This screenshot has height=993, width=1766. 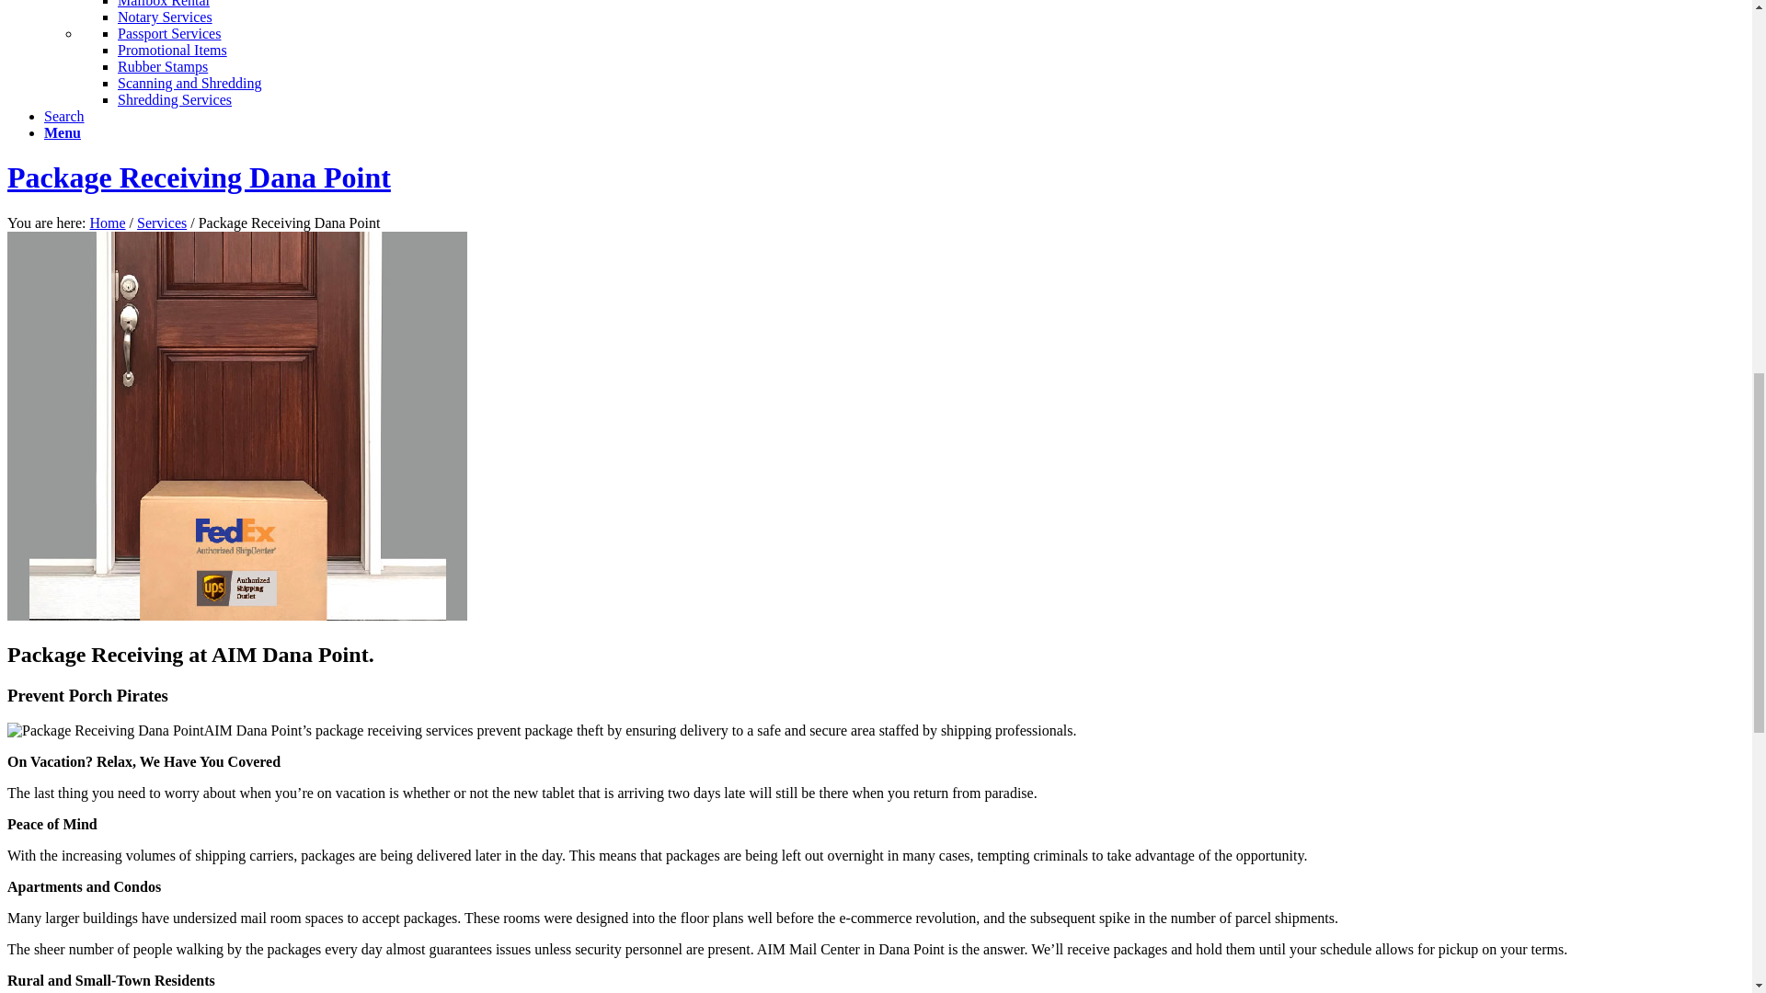 What do you see at coordinates (162, 223) in the screenshot?
I see `Services` at bounding box center [162, 223].